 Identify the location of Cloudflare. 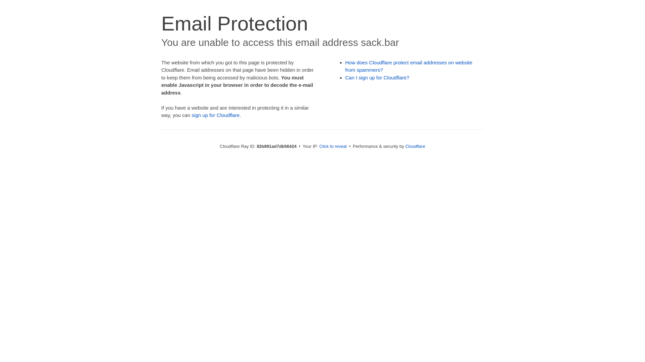
(415, 146).